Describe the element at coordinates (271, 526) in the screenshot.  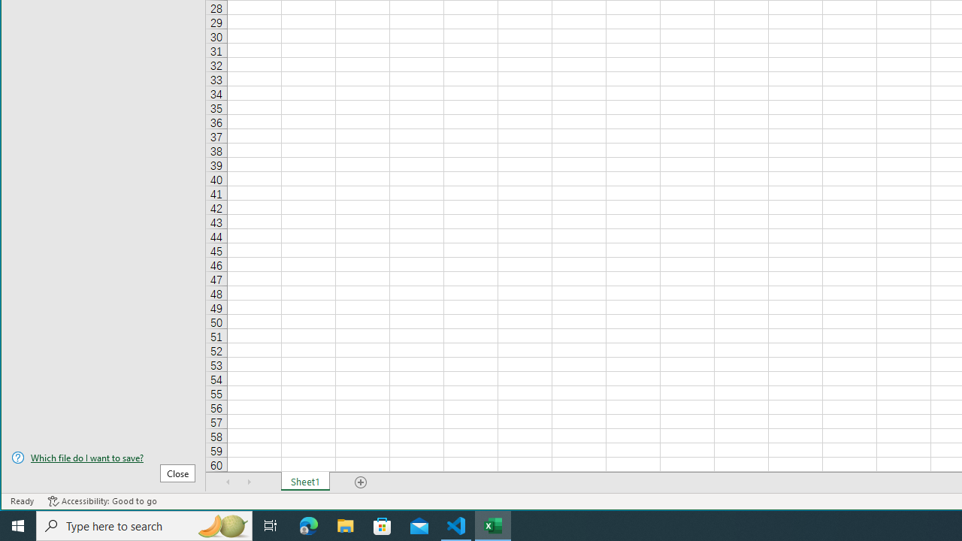
I see `Task View` at that location.